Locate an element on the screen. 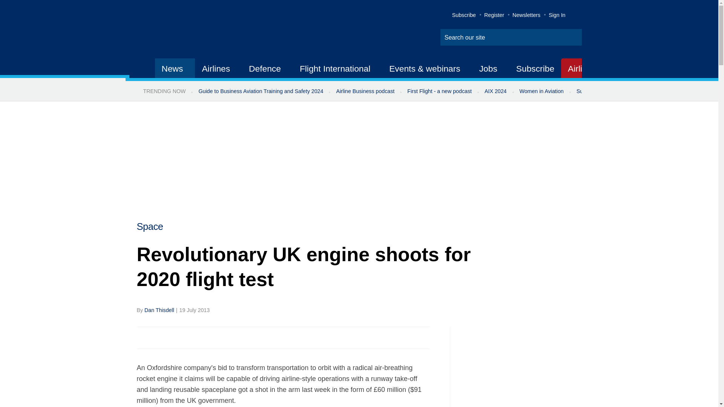 The image size is (724, 407). Share this on Twitter is located at coordinates (160, 338).